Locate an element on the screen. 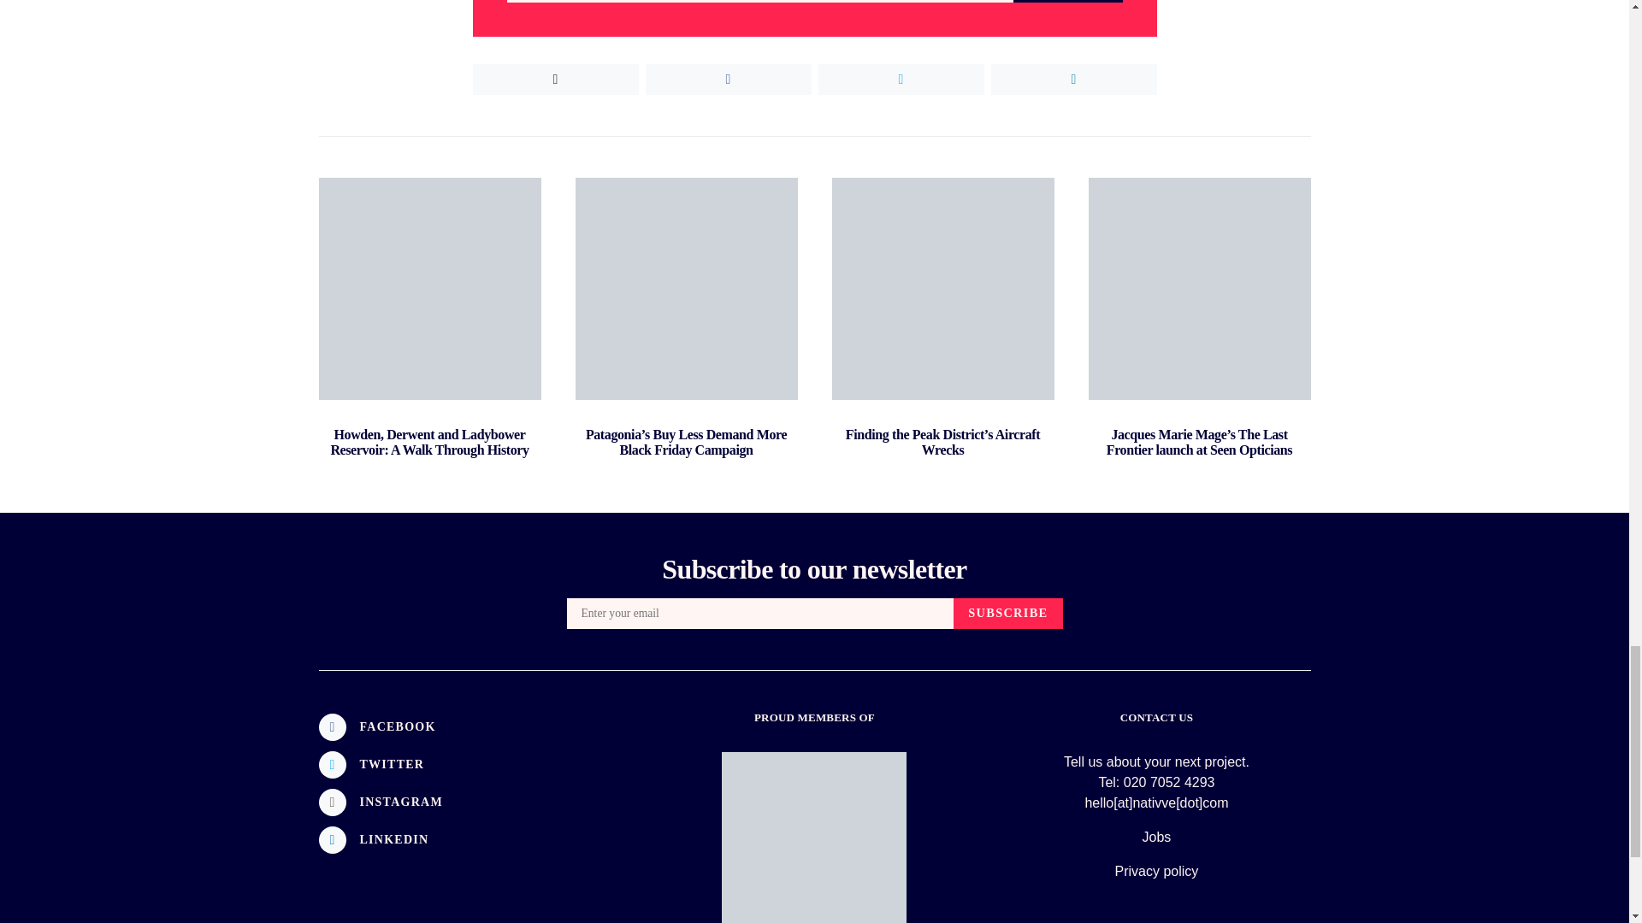 Image resolution: width=1642 pixels, height=923 pixels. Proud member of is located at coordinates (814, 838).